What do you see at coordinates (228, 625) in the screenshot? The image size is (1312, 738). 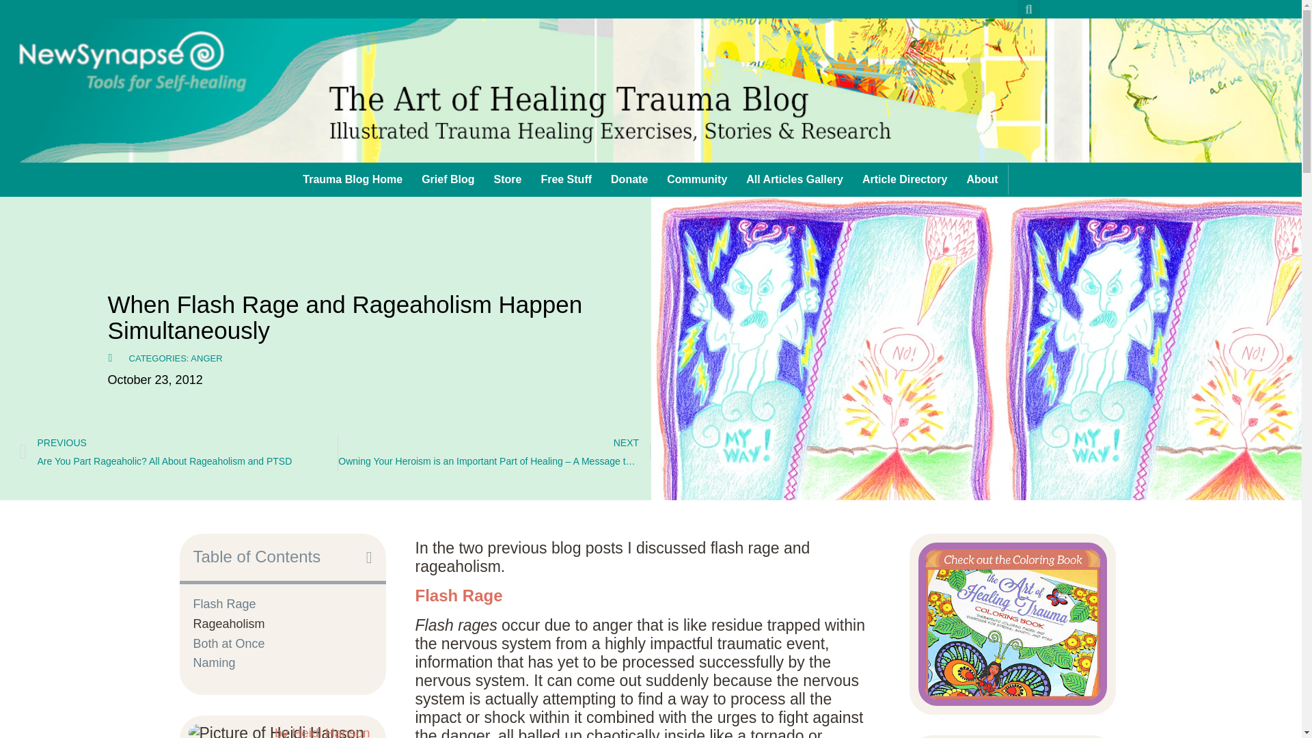 I see `Rageaholism` at bounding box center [228, 625].